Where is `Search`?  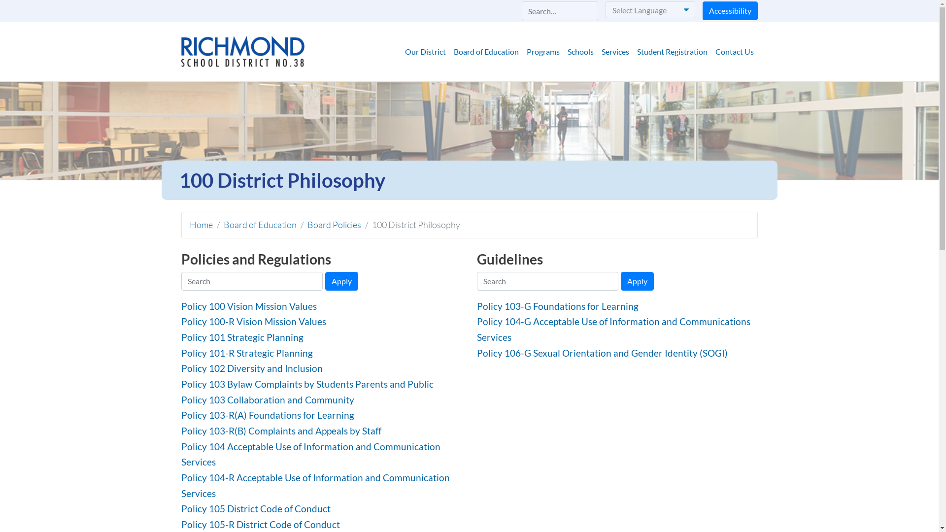
Search is located at coordinates (74, 9).